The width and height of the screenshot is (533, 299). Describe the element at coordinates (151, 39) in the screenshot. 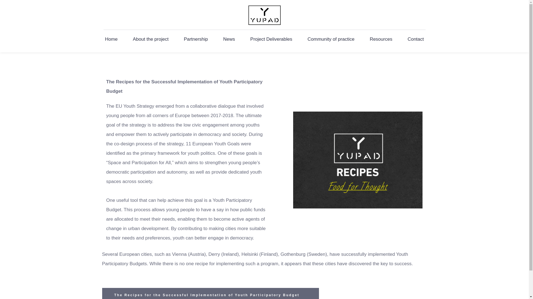

I see `About the project` at that location.